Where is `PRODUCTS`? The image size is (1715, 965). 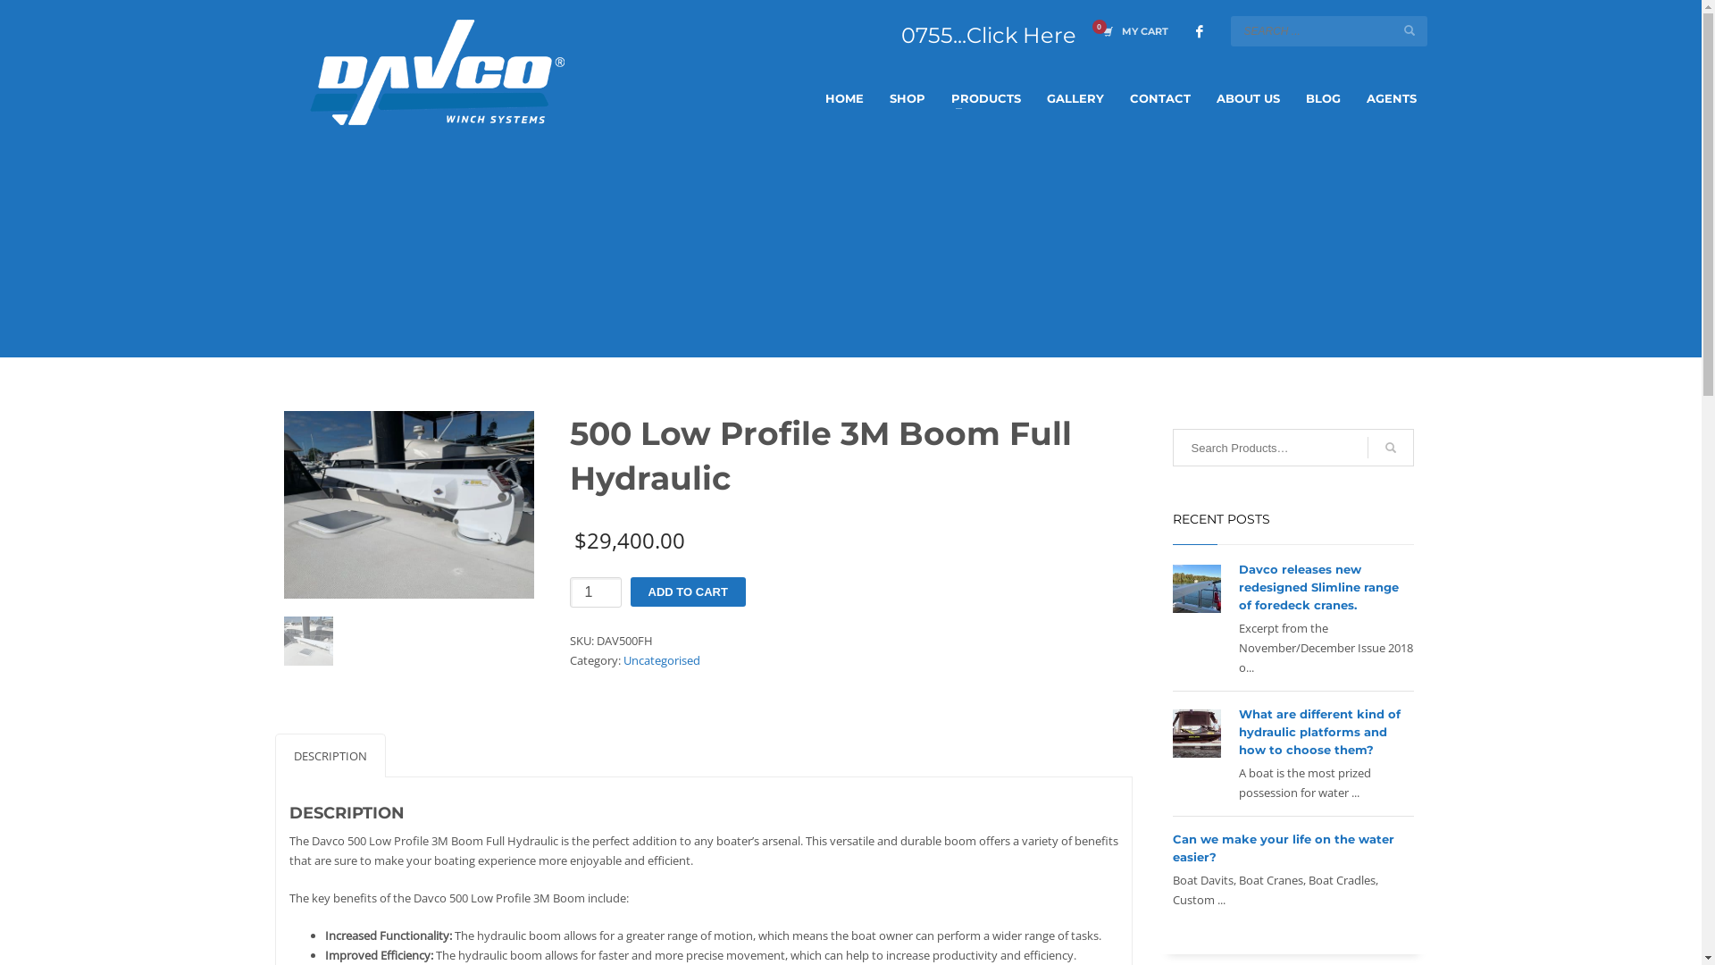
PRODUCTS is located at coordinates (985, 98).